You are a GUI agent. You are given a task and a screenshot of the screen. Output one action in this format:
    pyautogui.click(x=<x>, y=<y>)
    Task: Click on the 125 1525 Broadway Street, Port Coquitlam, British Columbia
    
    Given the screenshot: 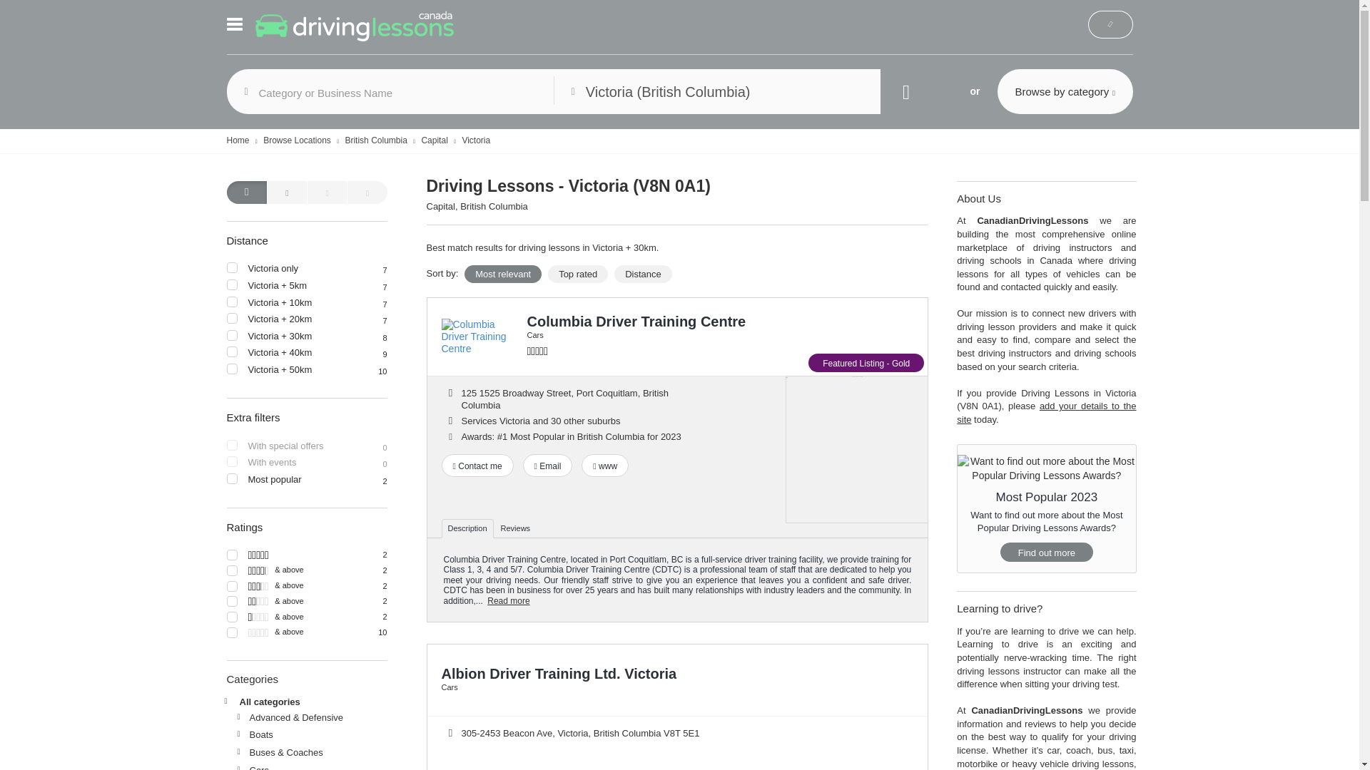 What is the action you would take?
    pyautogui.click(x=564, y=399)
    